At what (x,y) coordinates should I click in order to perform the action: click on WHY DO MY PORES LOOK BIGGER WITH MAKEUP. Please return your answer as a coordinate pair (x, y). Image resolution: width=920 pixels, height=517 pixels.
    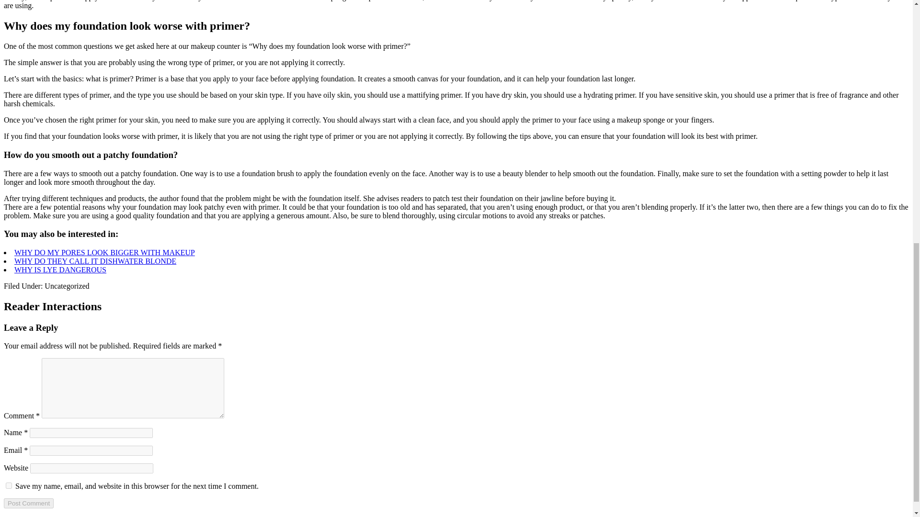
    Looking at the image, I should click on (104, 252).